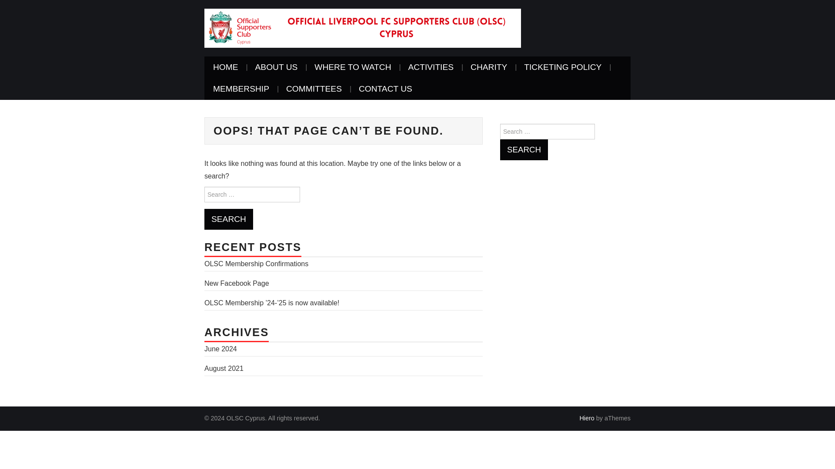  What do you see at coordinates (385, 89) in the screenshot?
I see `CONTACT US` at bounding box center [385, 89].